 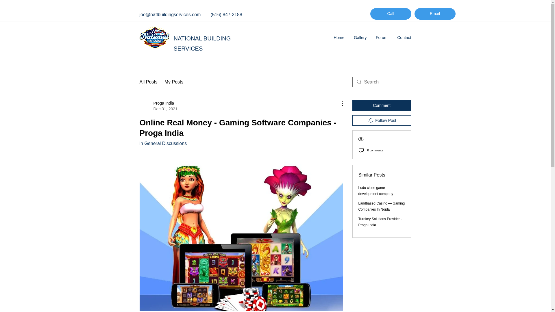 I want to click on Contact, so click(x=404, y=38).